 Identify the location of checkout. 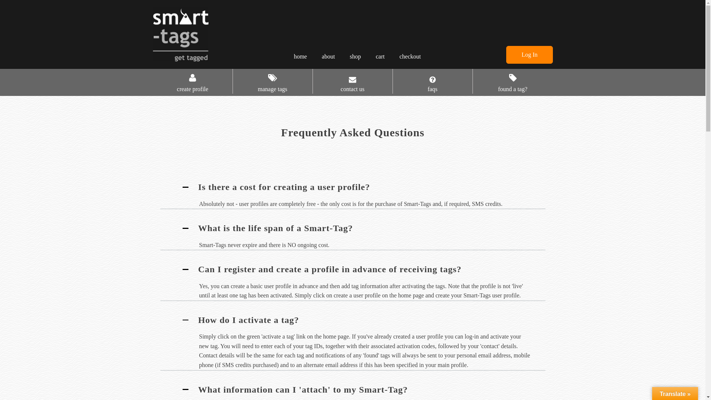
(410, 56).